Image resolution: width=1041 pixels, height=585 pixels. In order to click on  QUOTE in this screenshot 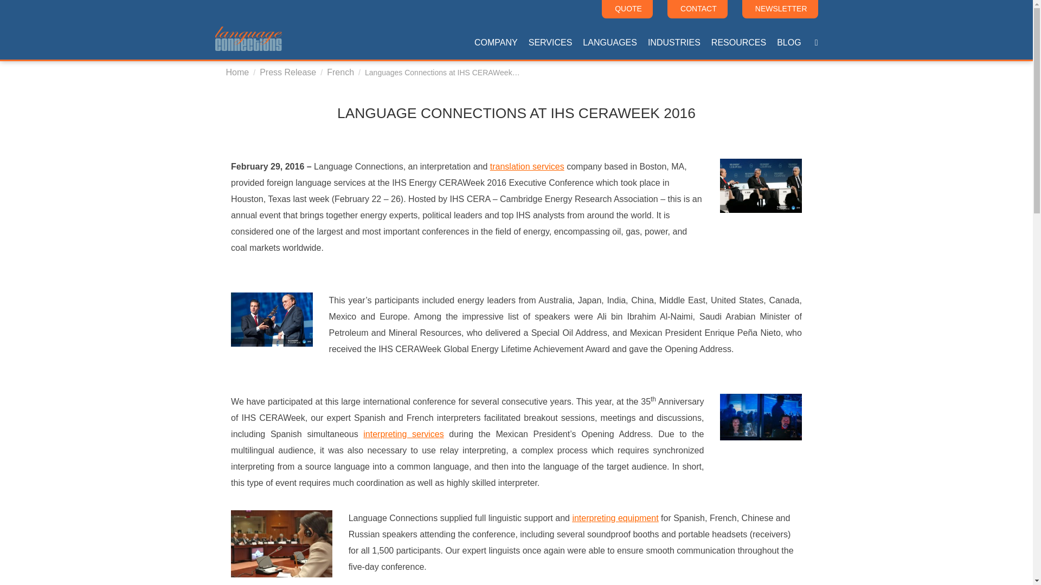, I will do `click(627, 9)`.